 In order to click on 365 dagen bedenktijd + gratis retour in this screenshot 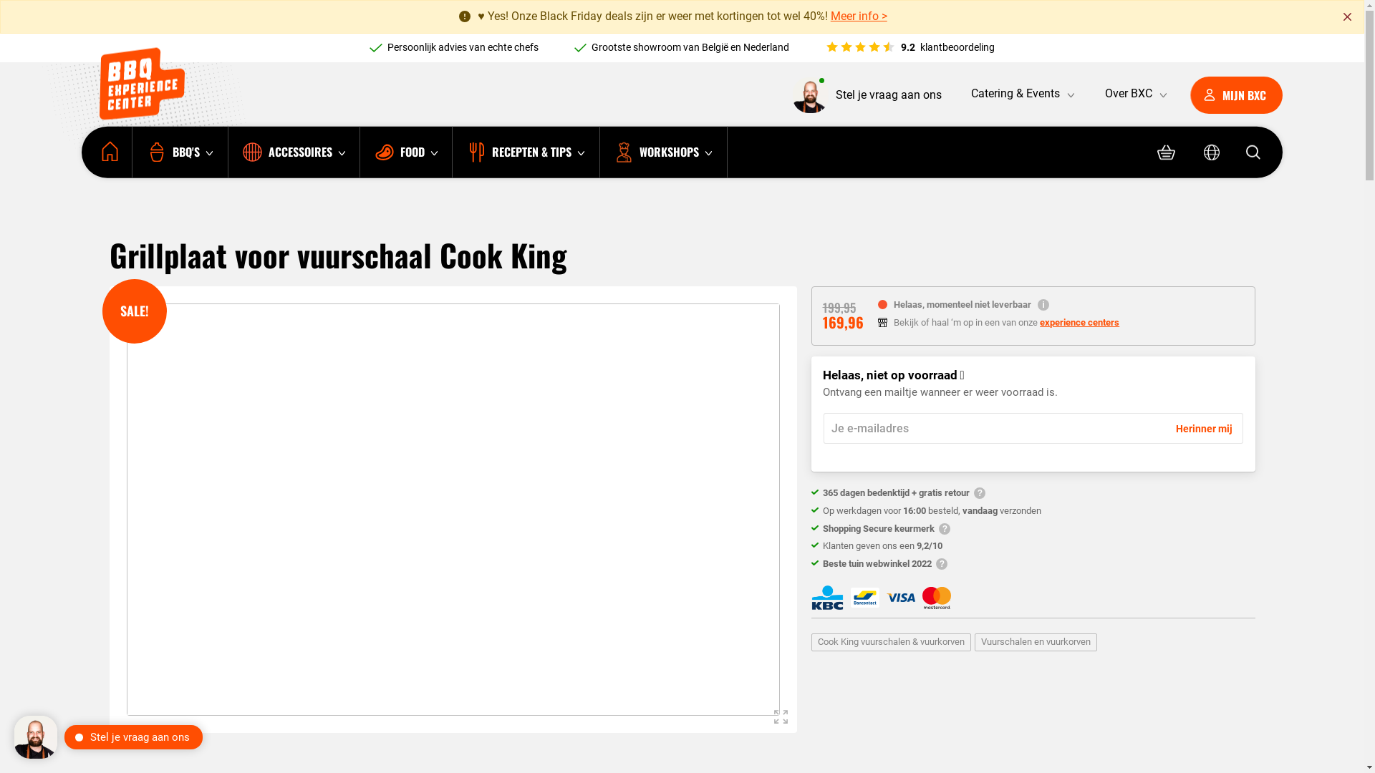, I will do `click(904, 493)`.